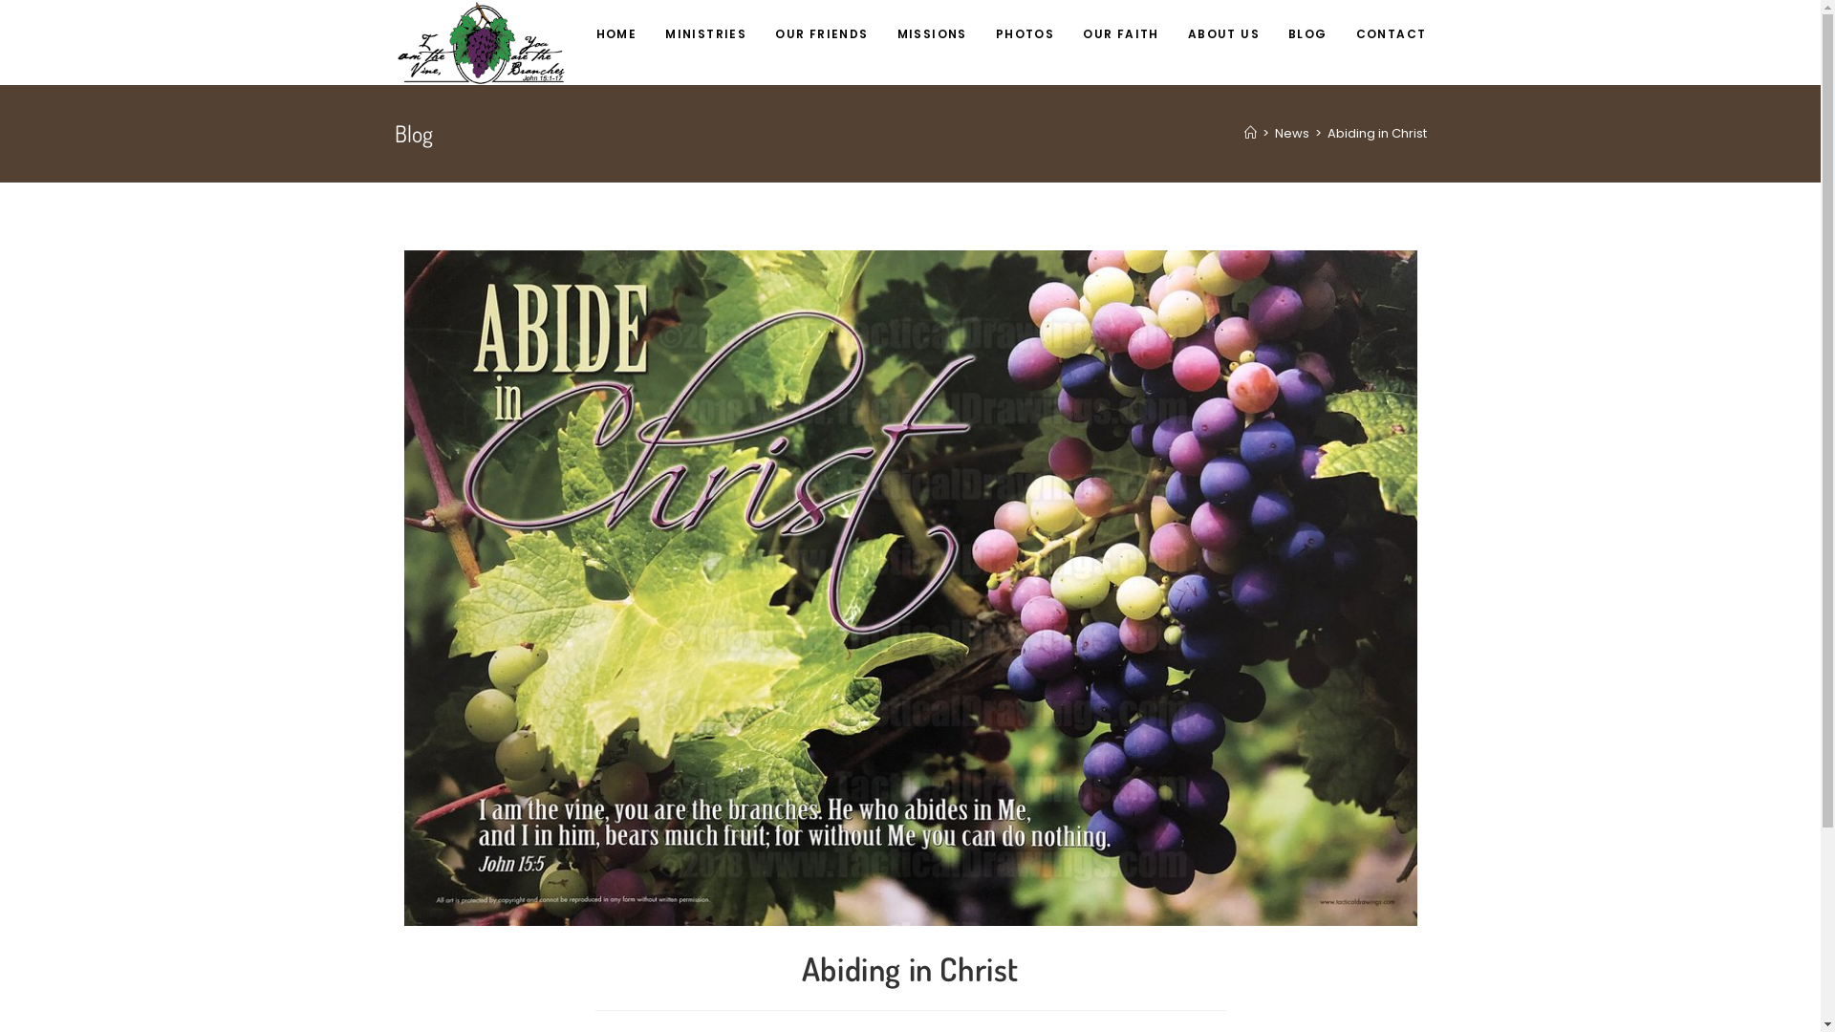 This screenshot has width=1835, height=1032. I want to click on MINISTRIES, so click(705, 34).